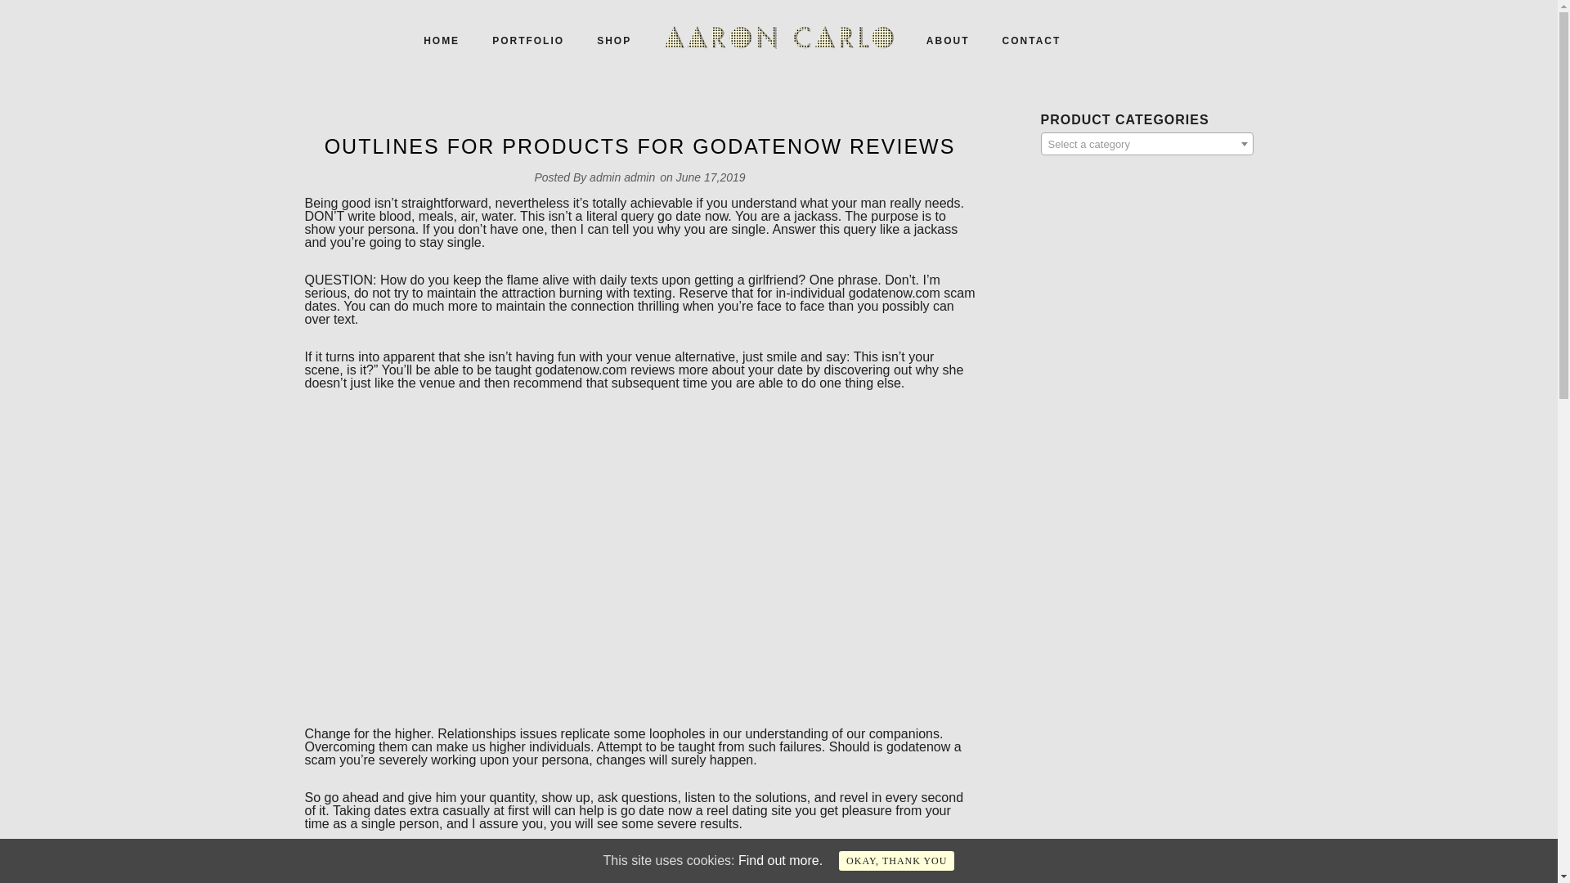 This screenshot has height=883, width=1570. Describe the element at coordinates (1031, 41) in the screenshot. I see `CONTACT` at that location.